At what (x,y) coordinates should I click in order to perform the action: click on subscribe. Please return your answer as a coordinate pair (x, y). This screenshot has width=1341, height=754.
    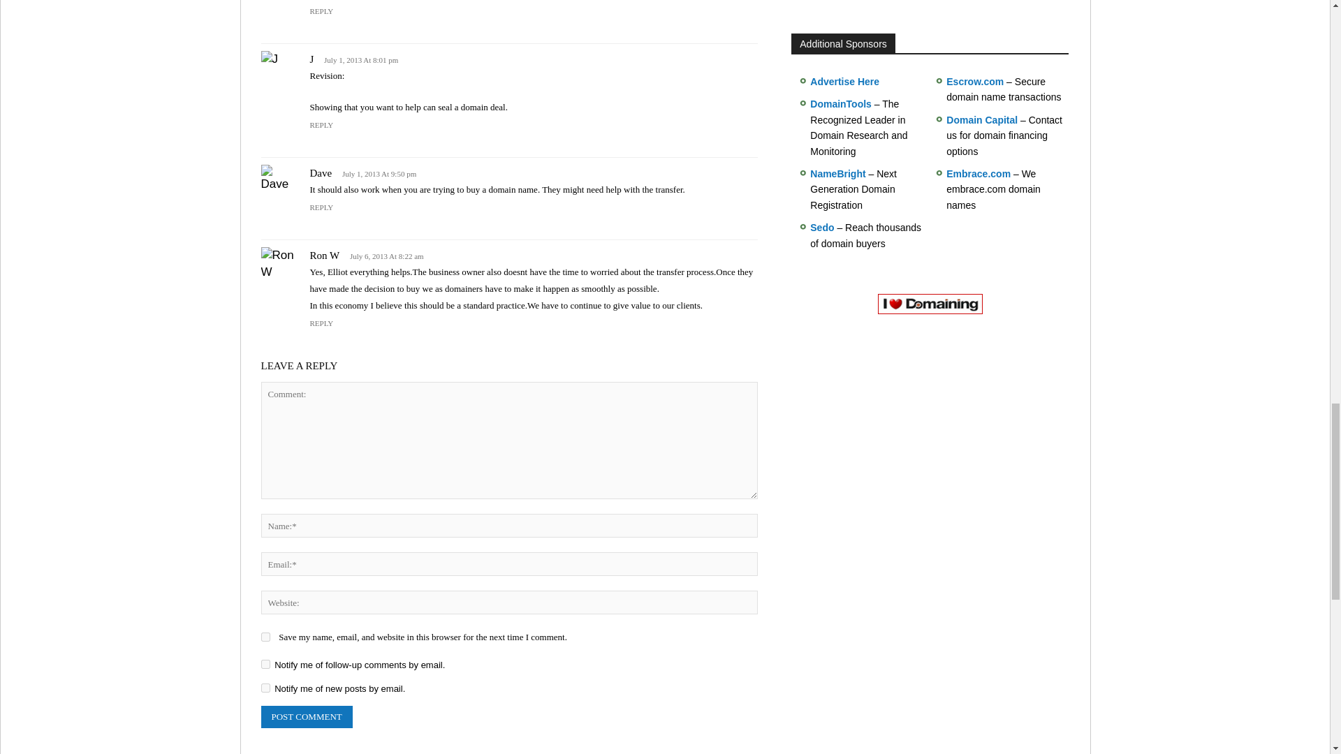
    Looking at the image, I should click on (265, 664).